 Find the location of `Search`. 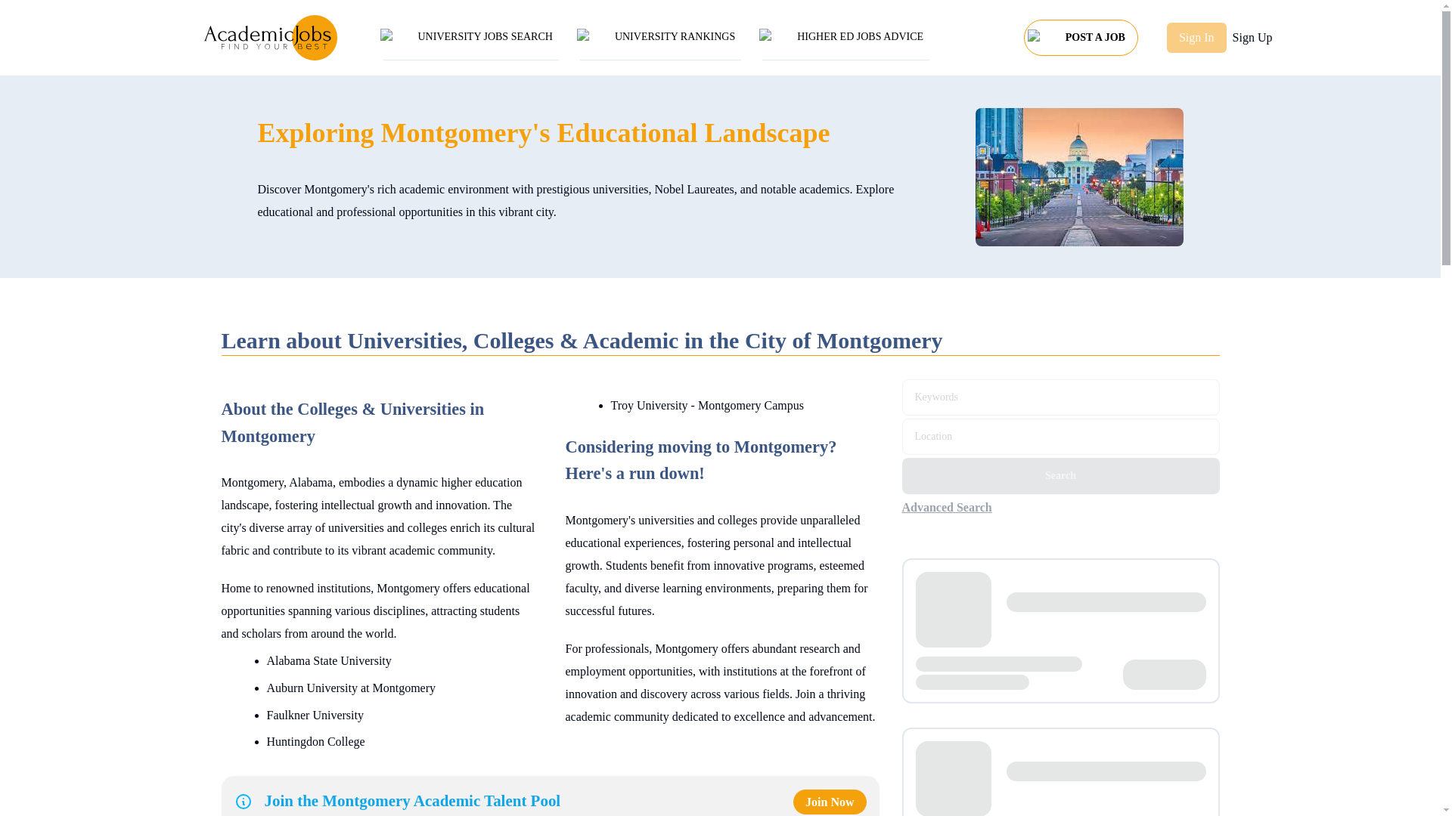

Search is located at coordinates (1060, 476).